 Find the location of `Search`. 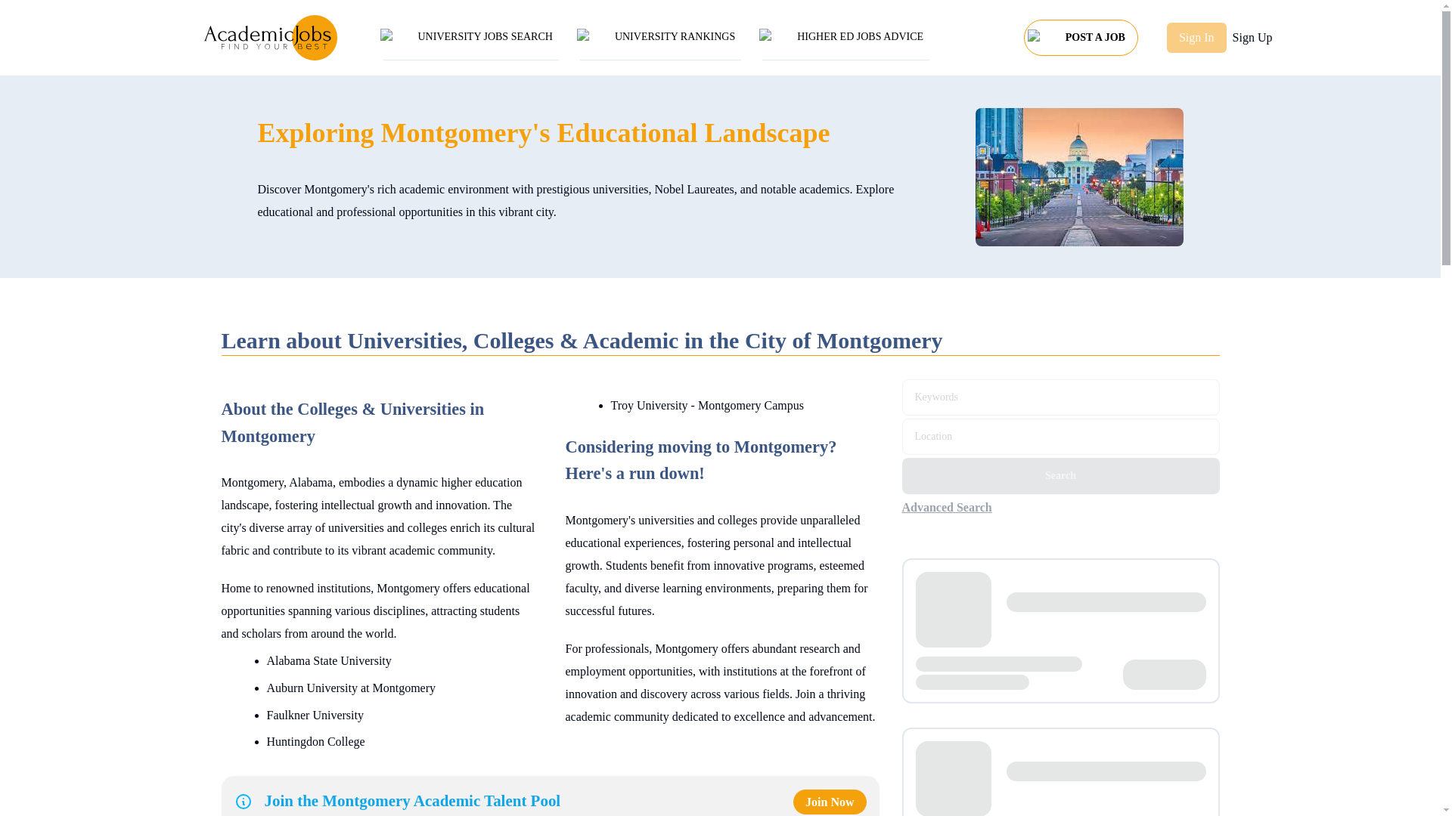

Search is located at coordinates (1060, 476).